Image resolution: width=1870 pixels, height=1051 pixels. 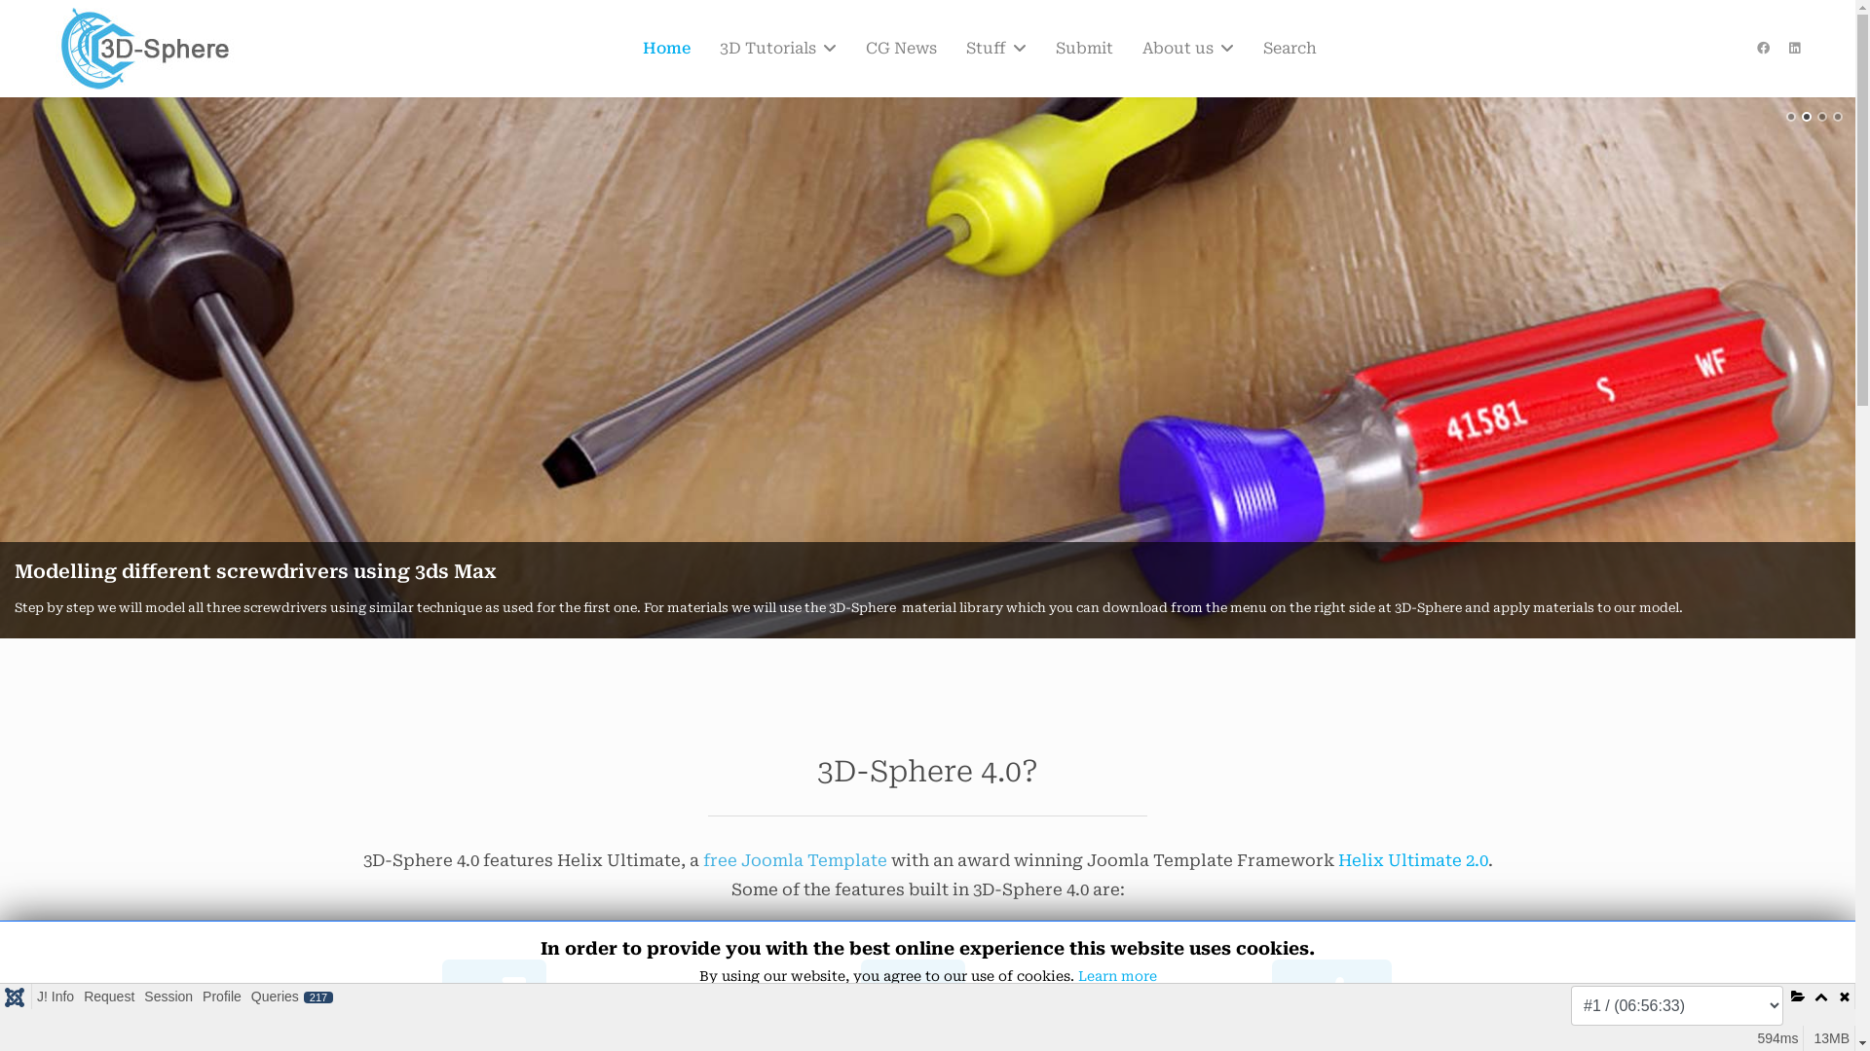 I want to click on J! Info, so click(x=56, y=997).